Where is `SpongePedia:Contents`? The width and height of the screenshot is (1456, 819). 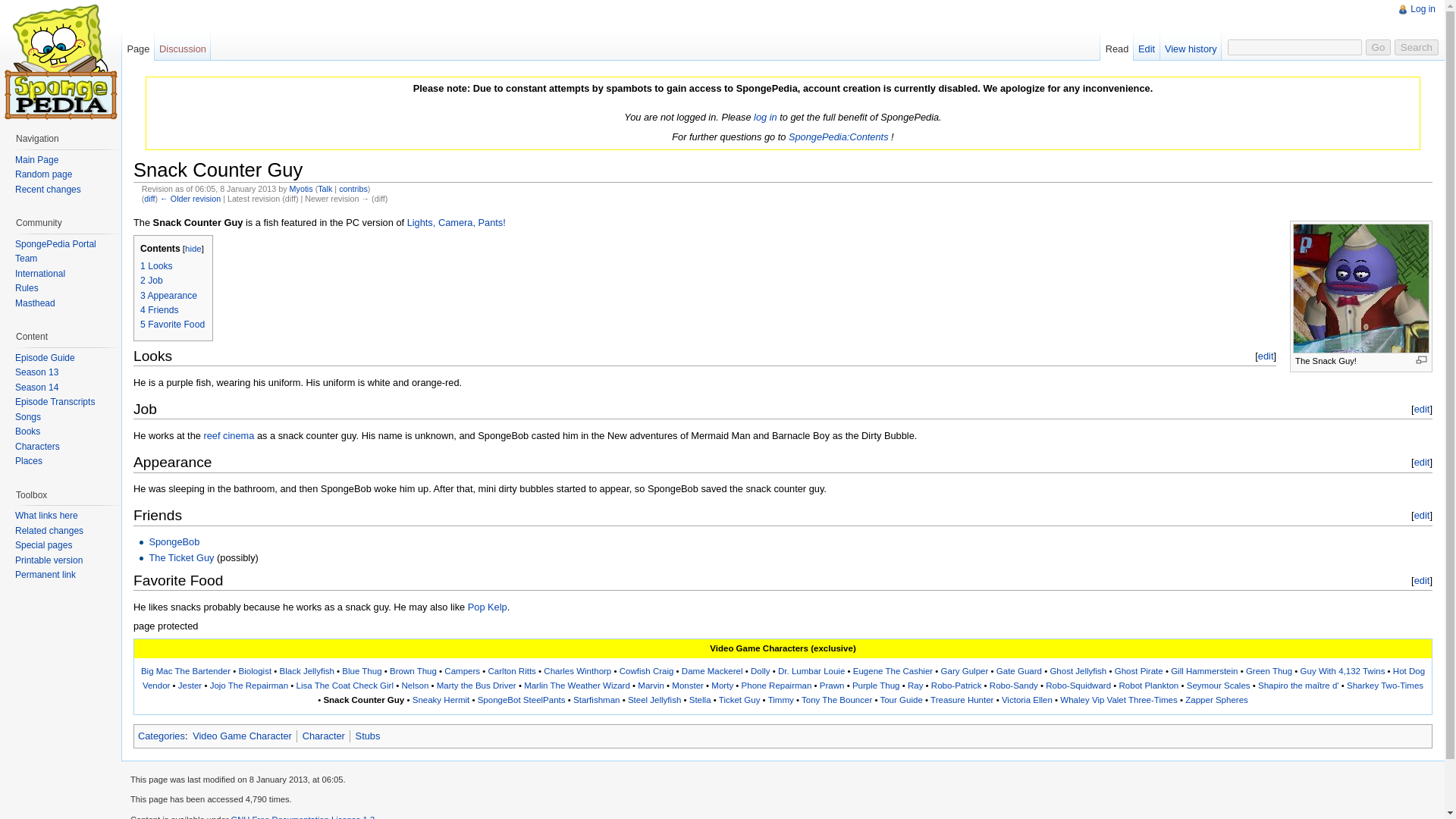
SpongePedia:Contents is located at coordinates (839, 136).